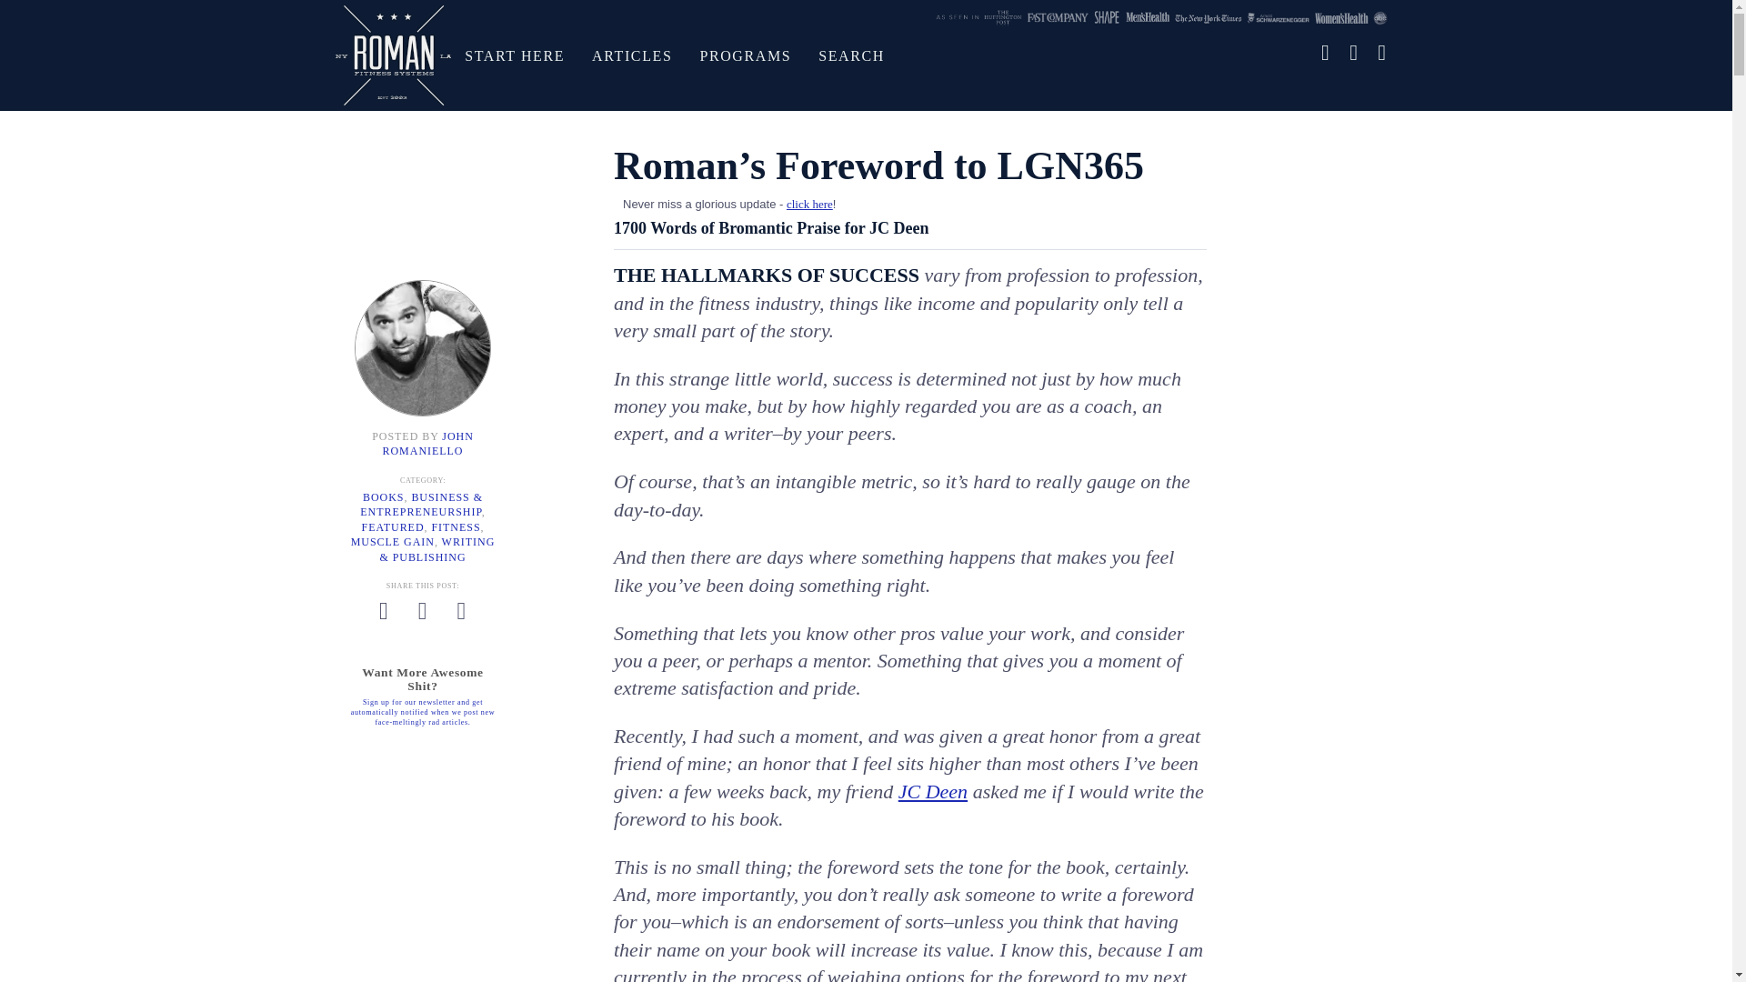  I want to click on Posts by John Romaniello, so click(427, 444).